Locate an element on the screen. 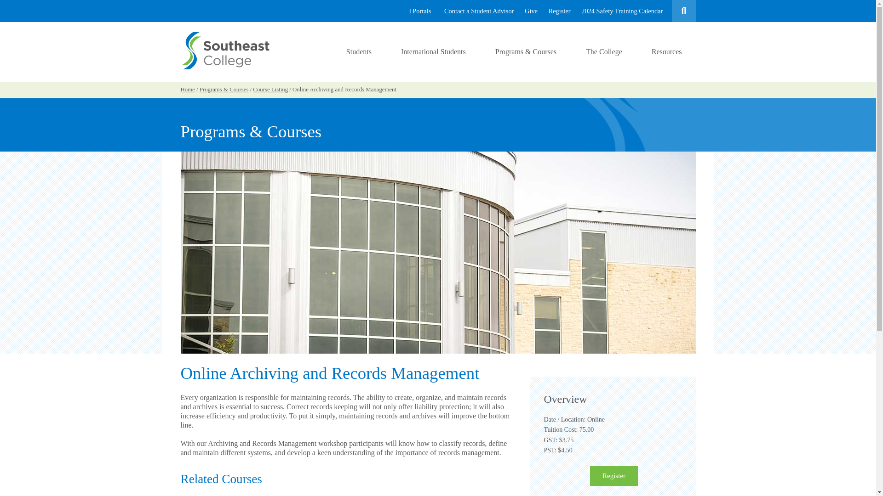 Image resolution: width=883 pixels, height=496 pixels. Register is located at coordinates (559, 11).